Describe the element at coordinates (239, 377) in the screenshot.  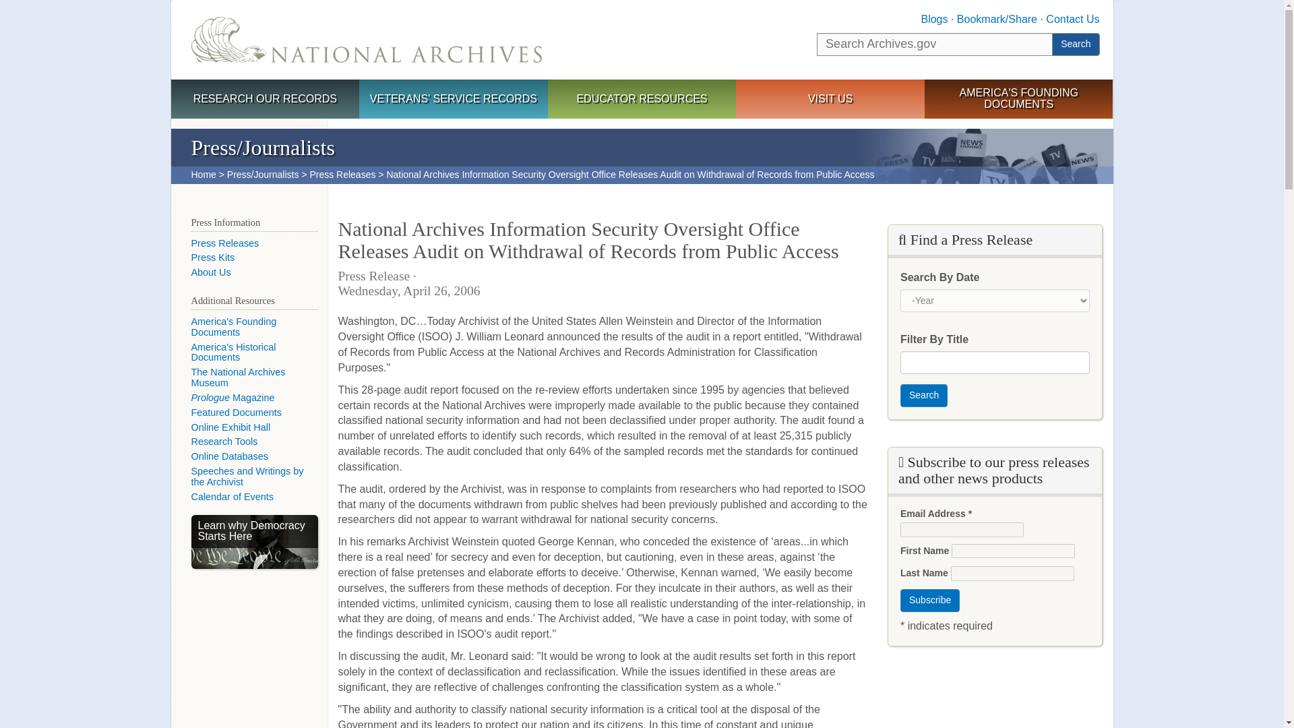
I see `The National Archives Museum` at that location.